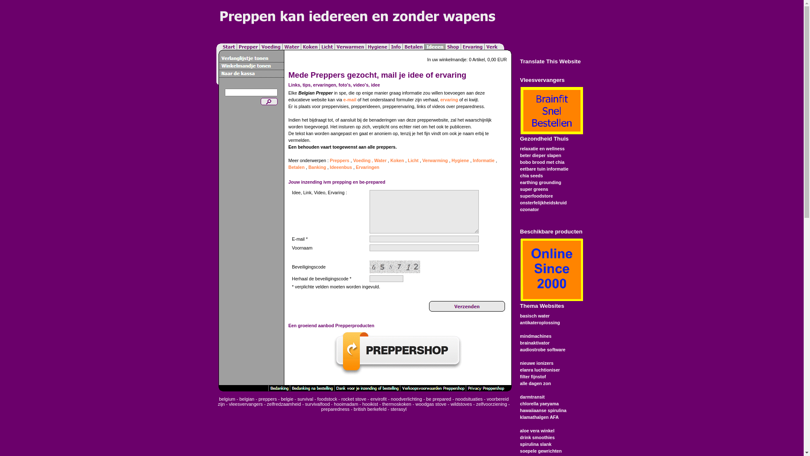 Image resolution: width=810 pixels, height=456 pixels. What do you see at coordinates (529, 209) in the screenshot?
I see `ozonator` at bounding box center [529, 209].